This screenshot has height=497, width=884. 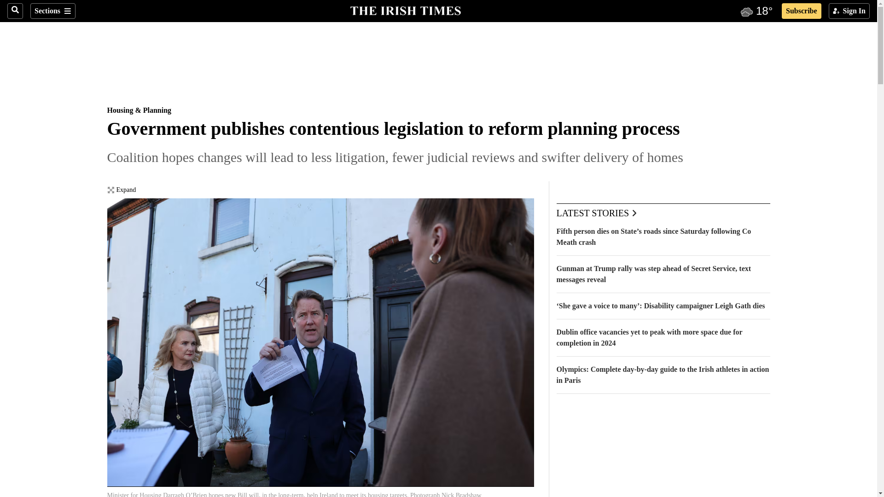 What do you see at coordinates (52, 11) in the screenshot?
I see `Sections` at bounding box center [52, 11].